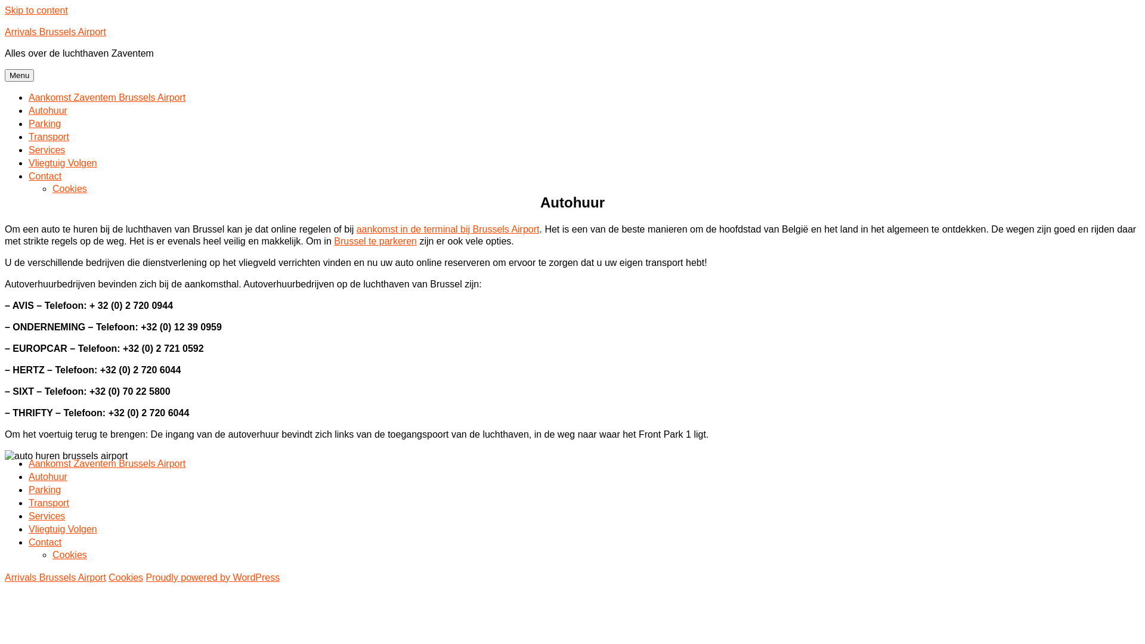 The height and width of the screenshot is (644, 1145). What do you see at coordinates (48, 477) in the screenshot?
I see `Autohuur` at bounding box center [48, 477].